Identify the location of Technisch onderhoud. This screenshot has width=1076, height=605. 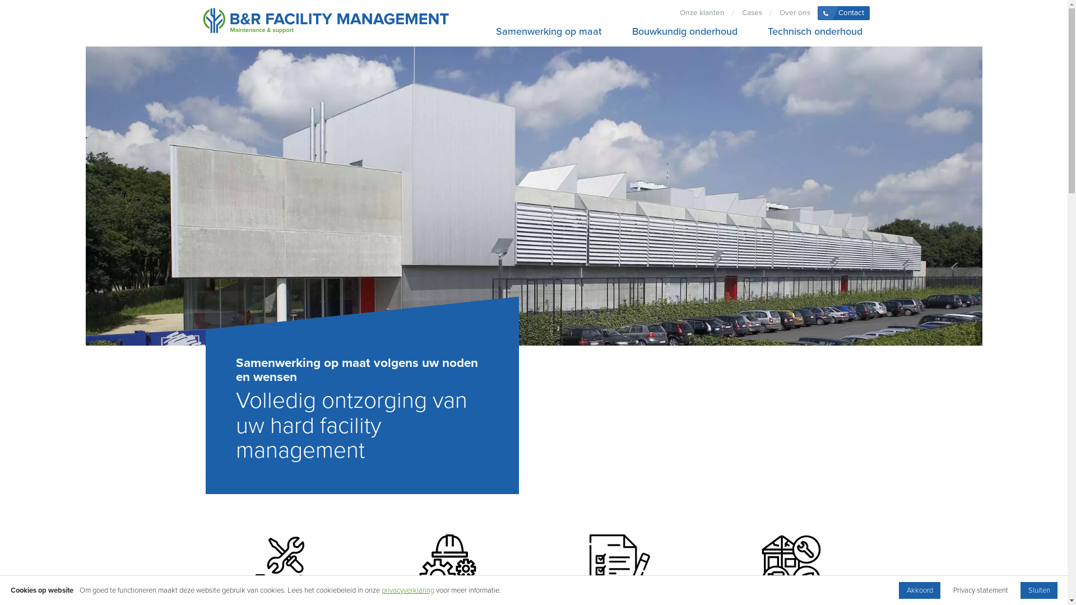
(811, 31).